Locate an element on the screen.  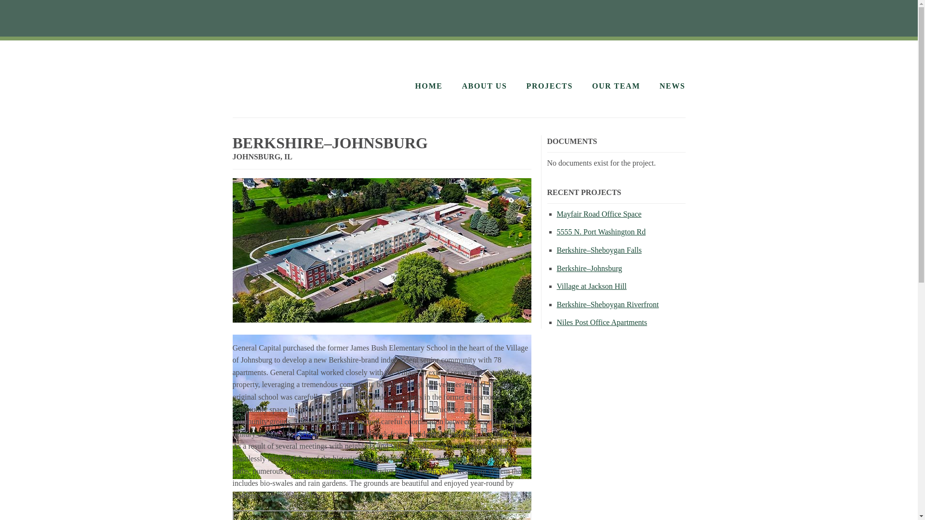
5555 N. Port Washington Rd is located at coordinates (601, 232).